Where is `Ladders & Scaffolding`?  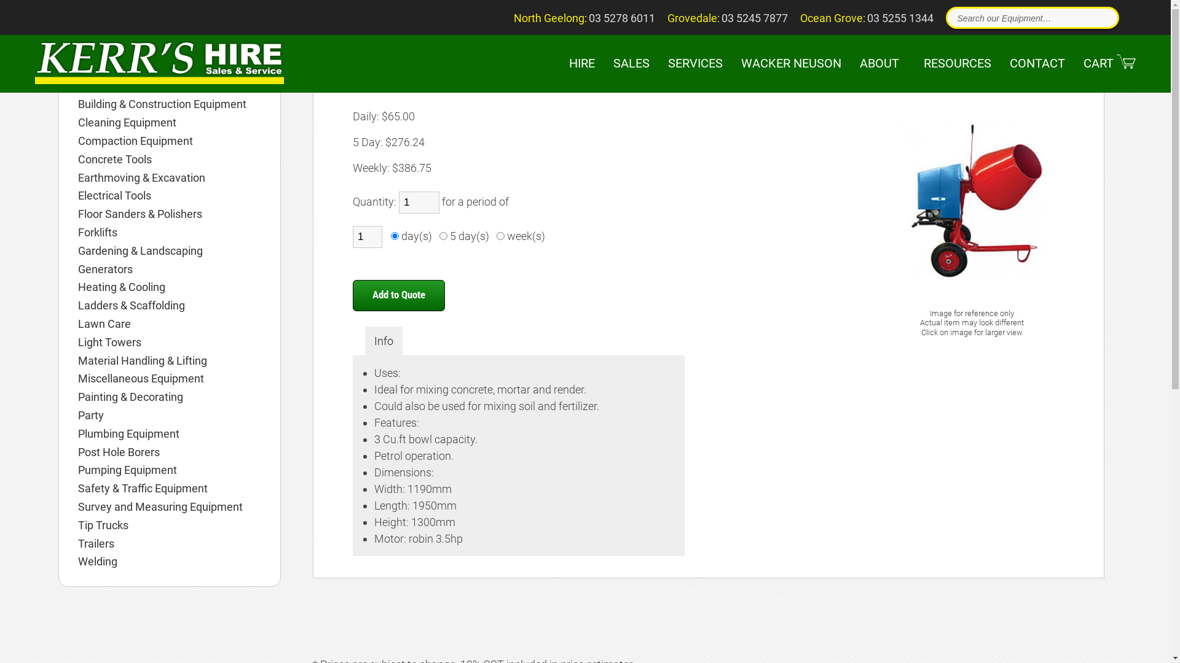 Ladders & Scaffolding is located at coordinates (170, 306).